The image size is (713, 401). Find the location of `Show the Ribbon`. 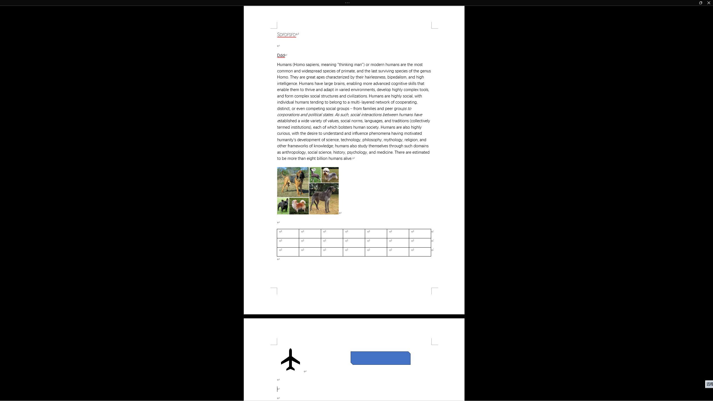

Show the Ribbon is located at coordinates (348, 3).